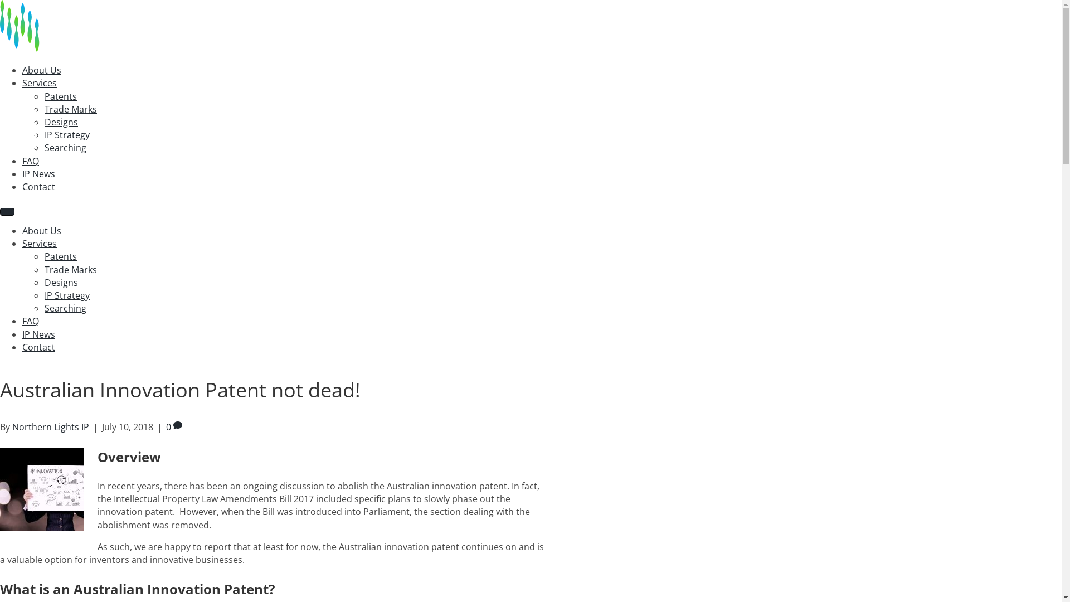 This screenshot has width=1070, height=602. I want to click on FAQ, so click(31, 161).